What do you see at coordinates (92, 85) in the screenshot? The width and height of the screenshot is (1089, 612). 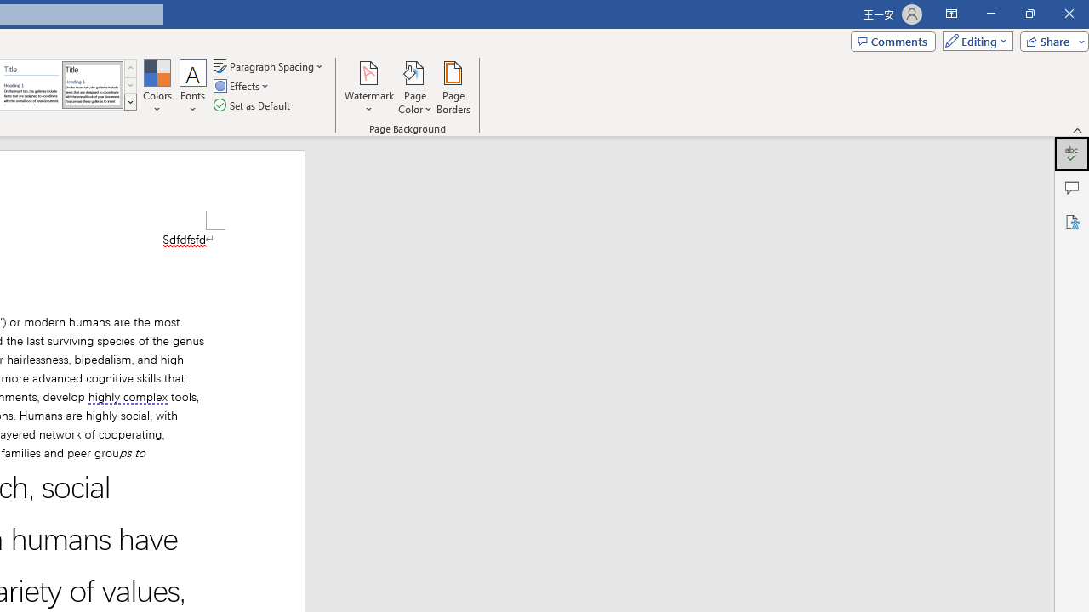 I see `Word 2013` at bounding box center [92, 85].